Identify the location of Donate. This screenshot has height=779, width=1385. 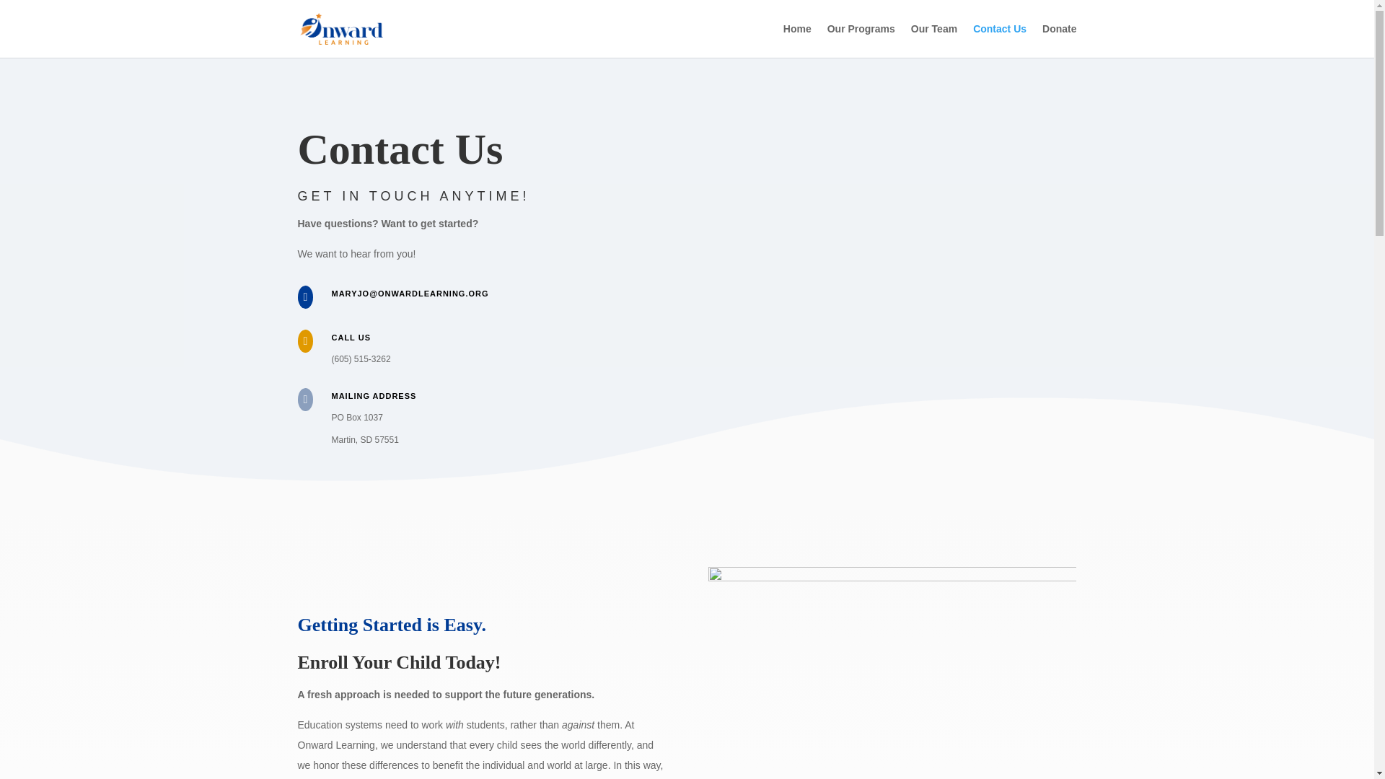
(1059, 40).